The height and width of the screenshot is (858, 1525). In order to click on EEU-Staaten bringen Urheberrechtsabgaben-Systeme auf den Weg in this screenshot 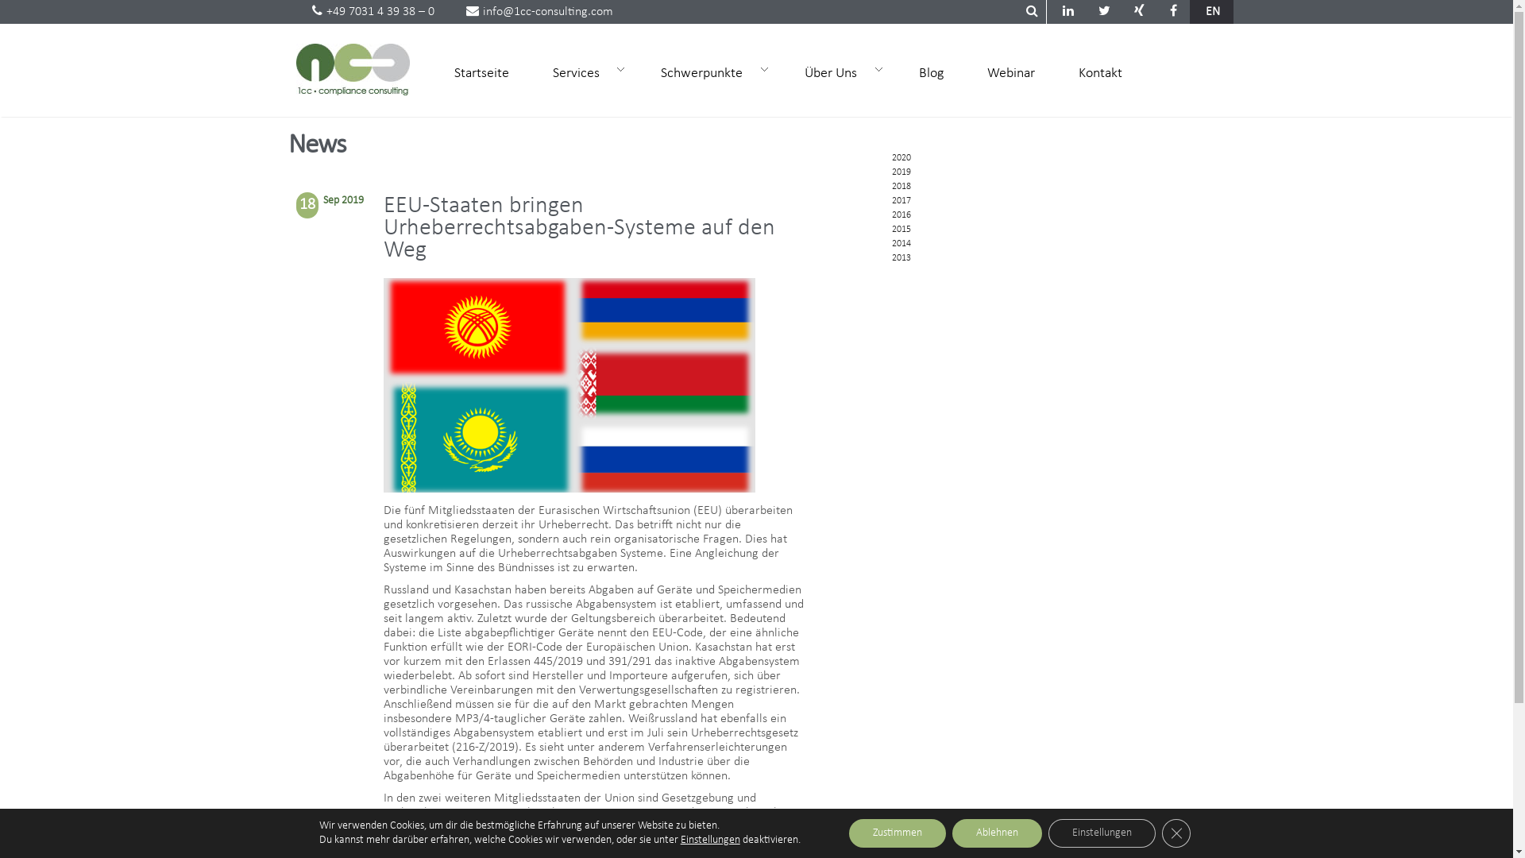, I will do `click(580, 229)`.